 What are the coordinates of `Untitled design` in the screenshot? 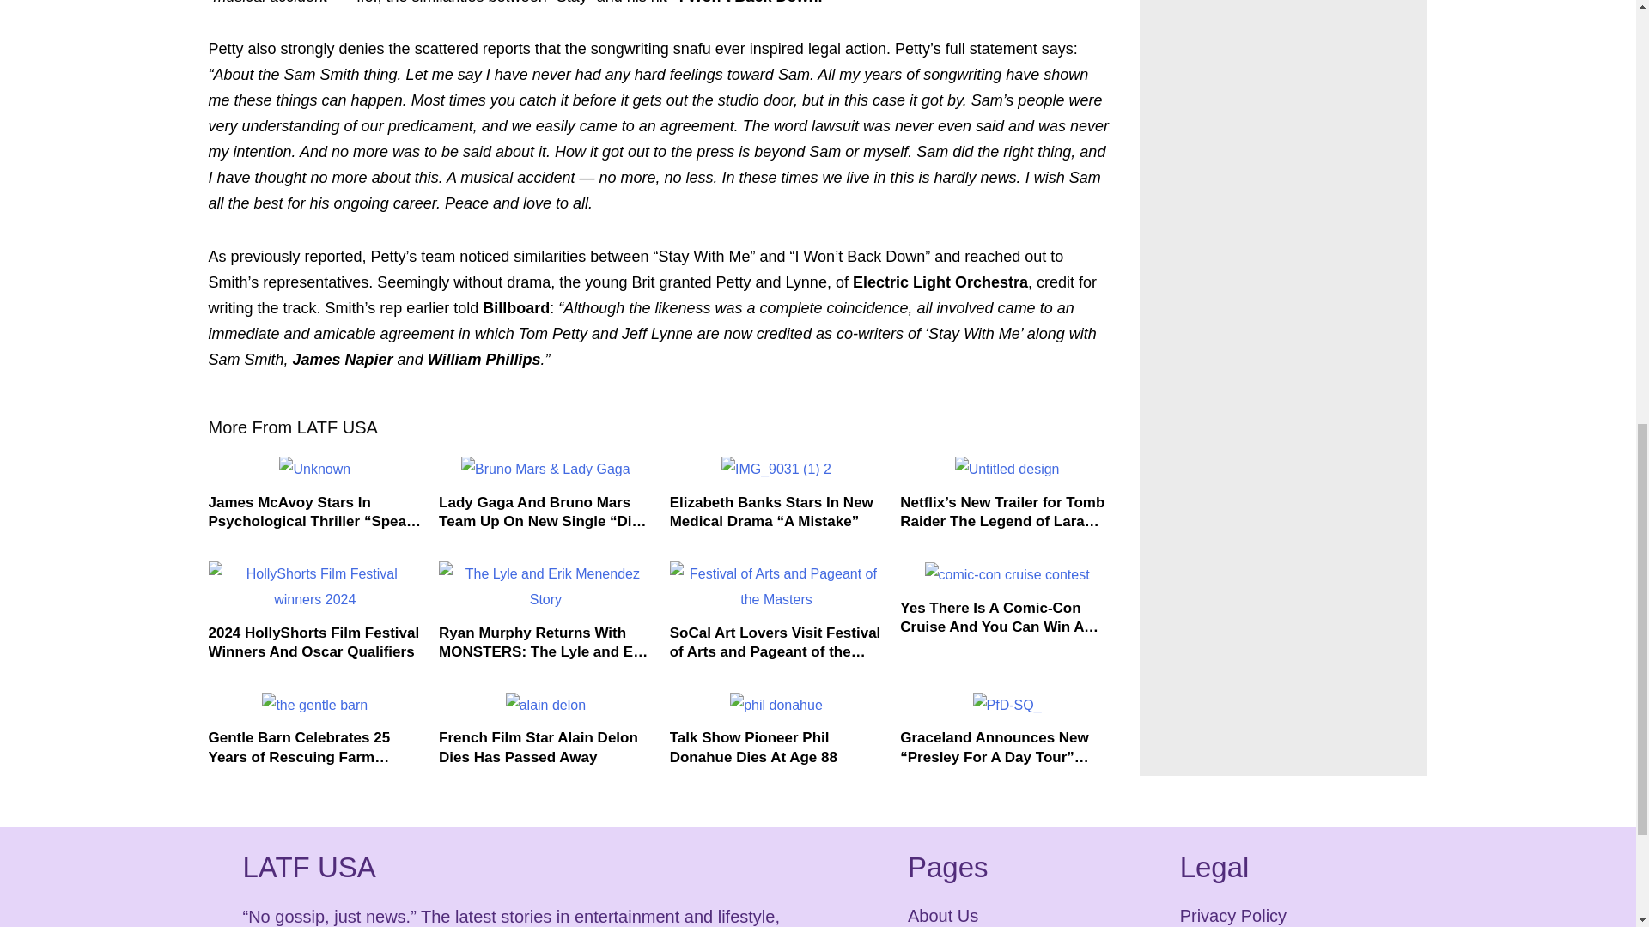 It's located at (1007, 469).